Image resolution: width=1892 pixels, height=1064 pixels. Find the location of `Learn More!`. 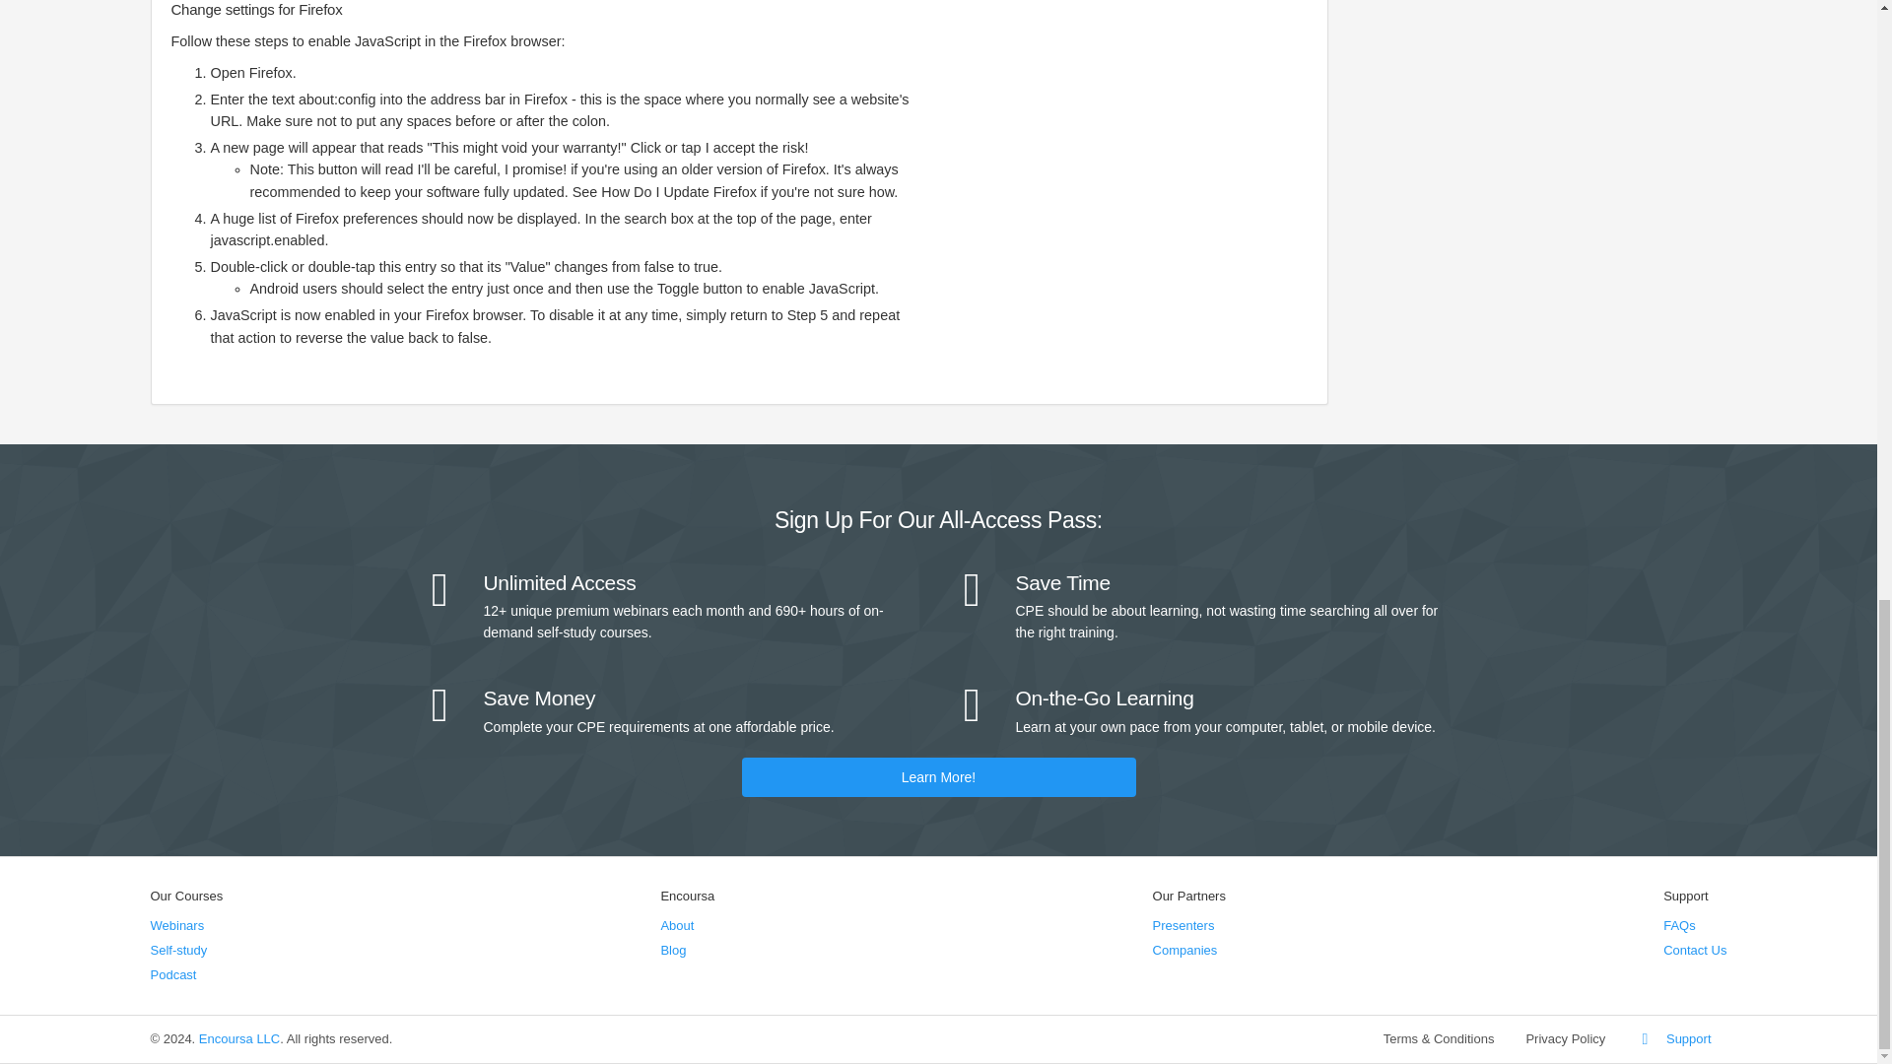

Learn More! is located at coordinates (938, 776).